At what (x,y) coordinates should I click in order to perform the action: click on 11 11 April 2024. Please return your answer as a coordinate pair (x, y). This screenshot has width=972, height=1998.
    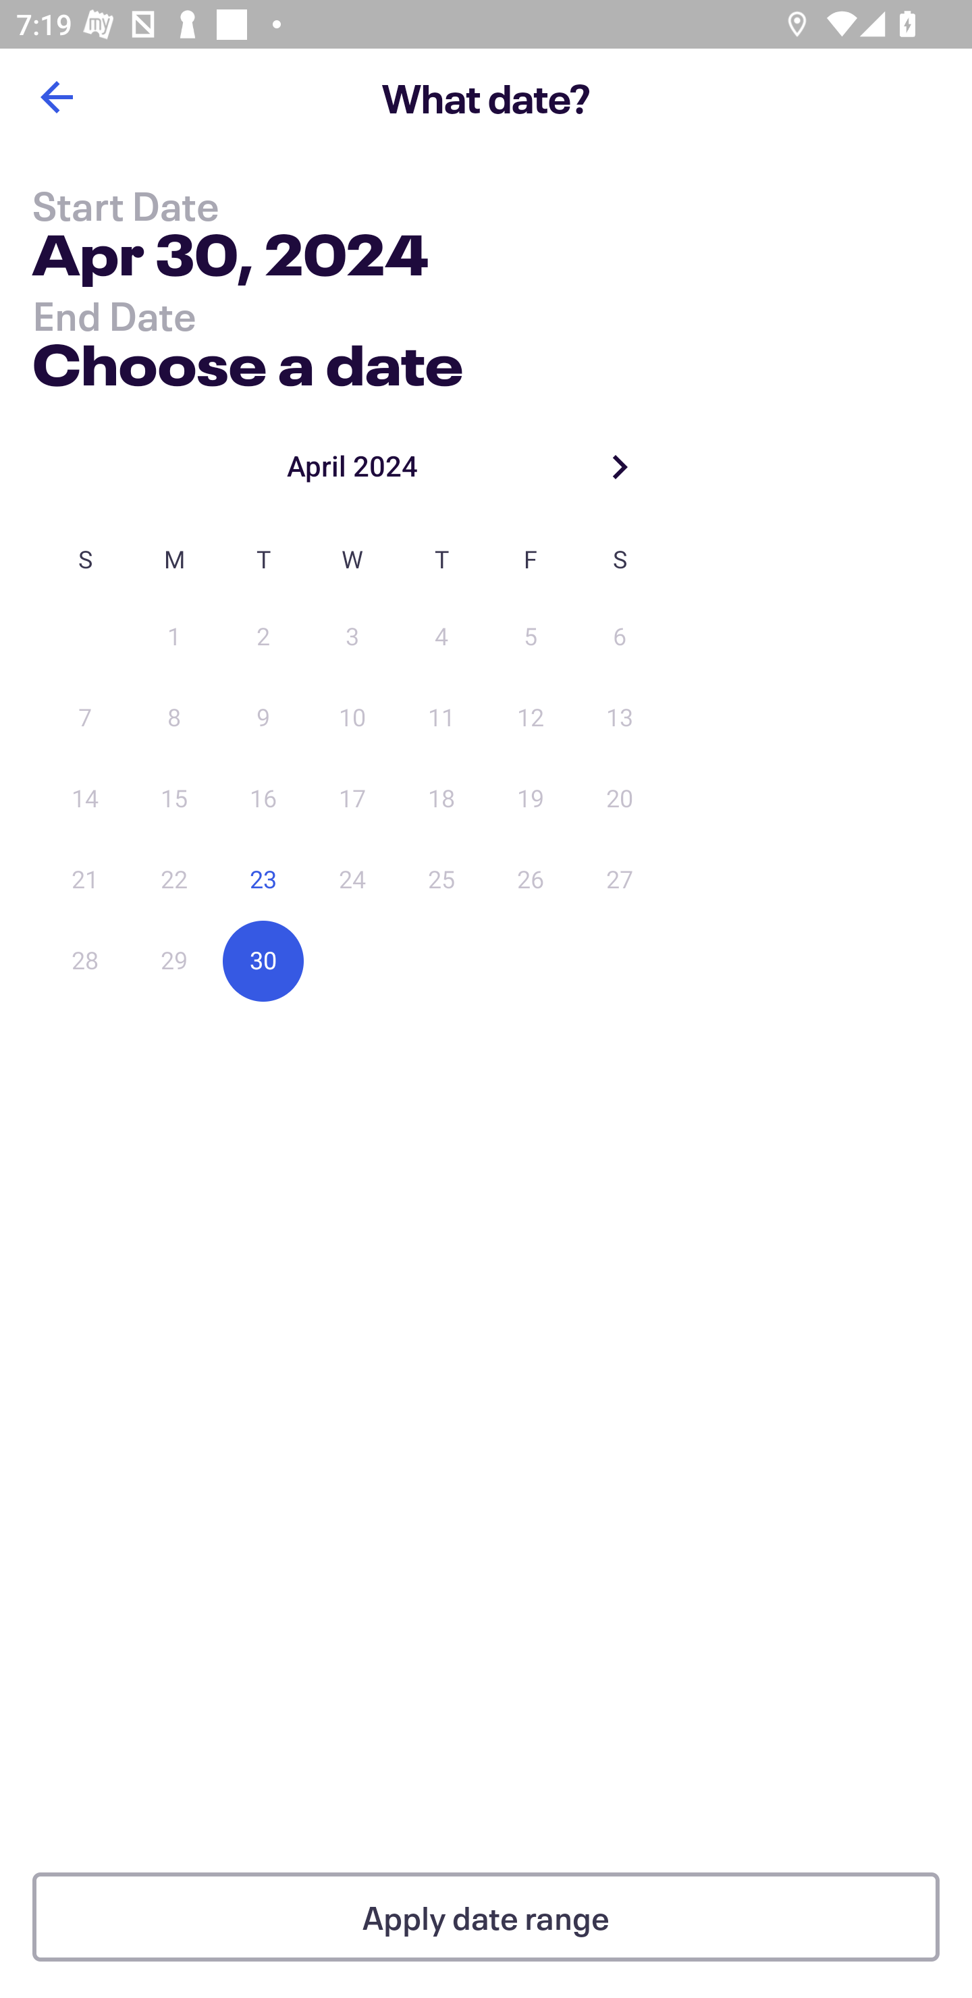
    Looking at the image, I should click on (441, 718).